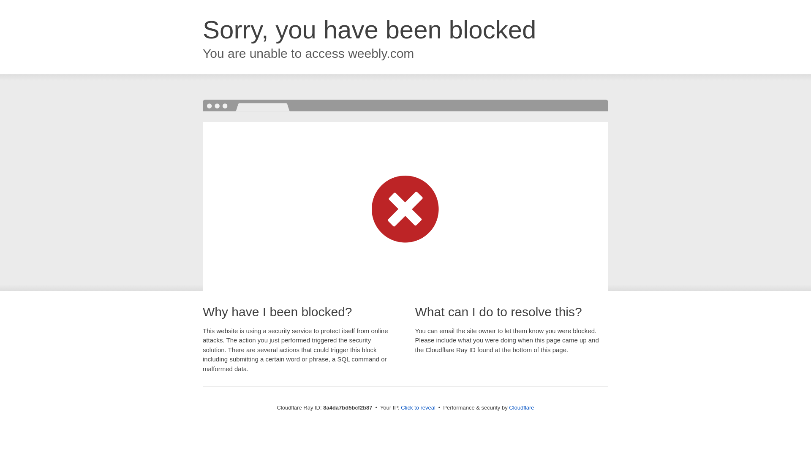 The image size is (811, 456). What do you see at coordinates (521, 407) in the screenshot?
I see `Cloudflare` at bounding box center [521, 407].